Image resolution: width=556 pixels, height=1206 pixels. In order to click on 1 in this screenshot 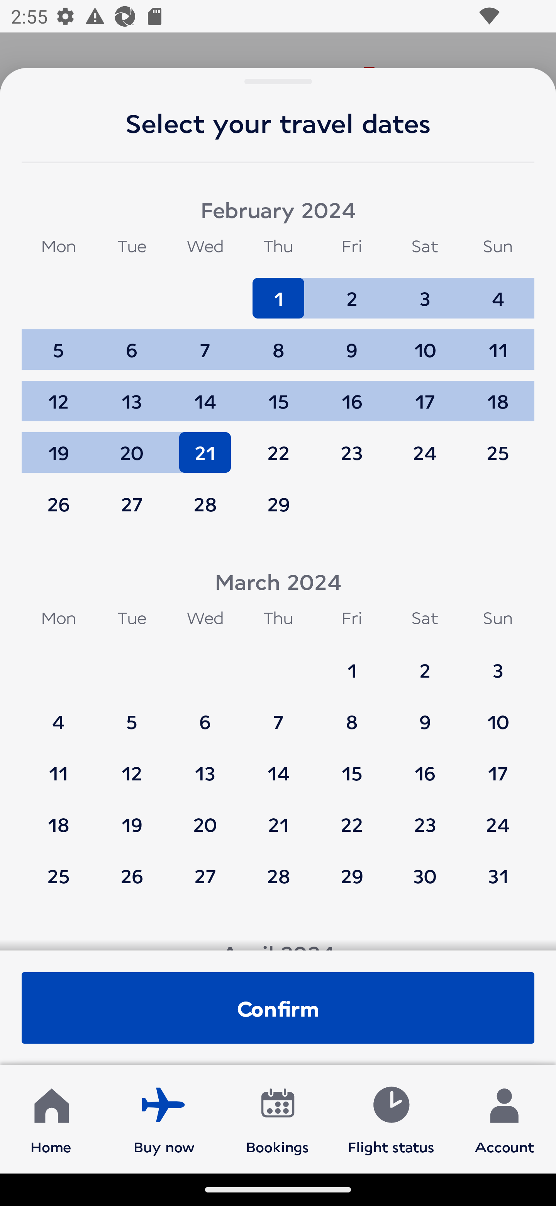, I will do `click(278, 291)`.